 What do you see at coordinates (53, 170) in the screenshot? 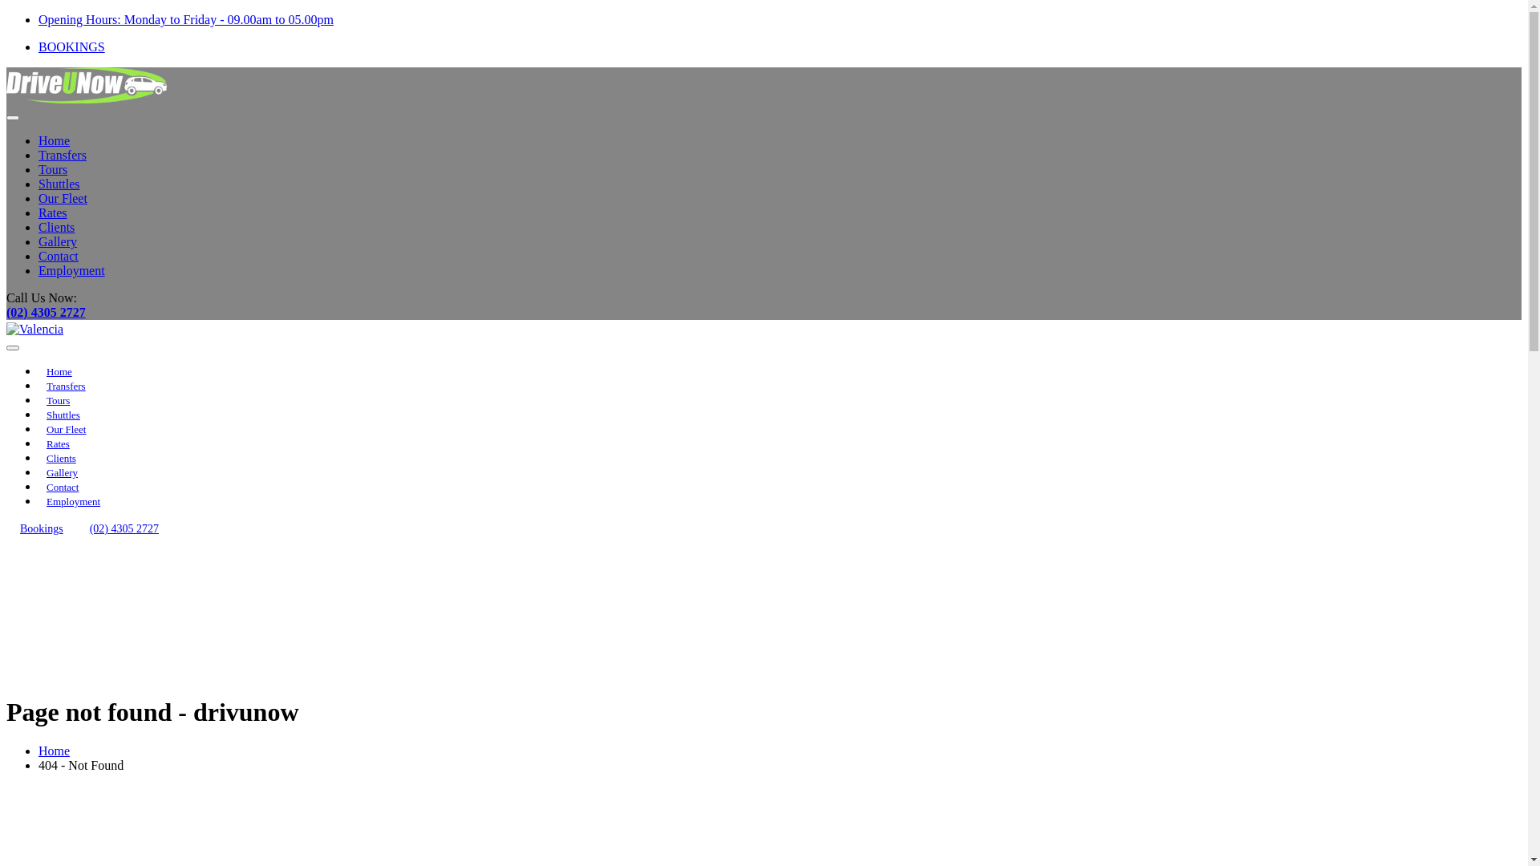
I see `Tours` at bounding box center [53, 170].